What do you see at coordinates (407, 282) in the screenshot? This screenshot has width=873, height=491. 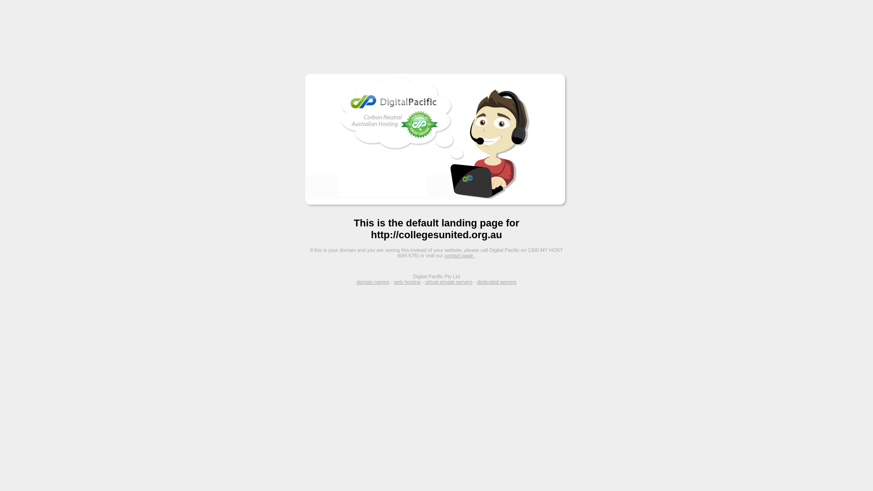 I see `web hosting` at bounding box center [407, 282].